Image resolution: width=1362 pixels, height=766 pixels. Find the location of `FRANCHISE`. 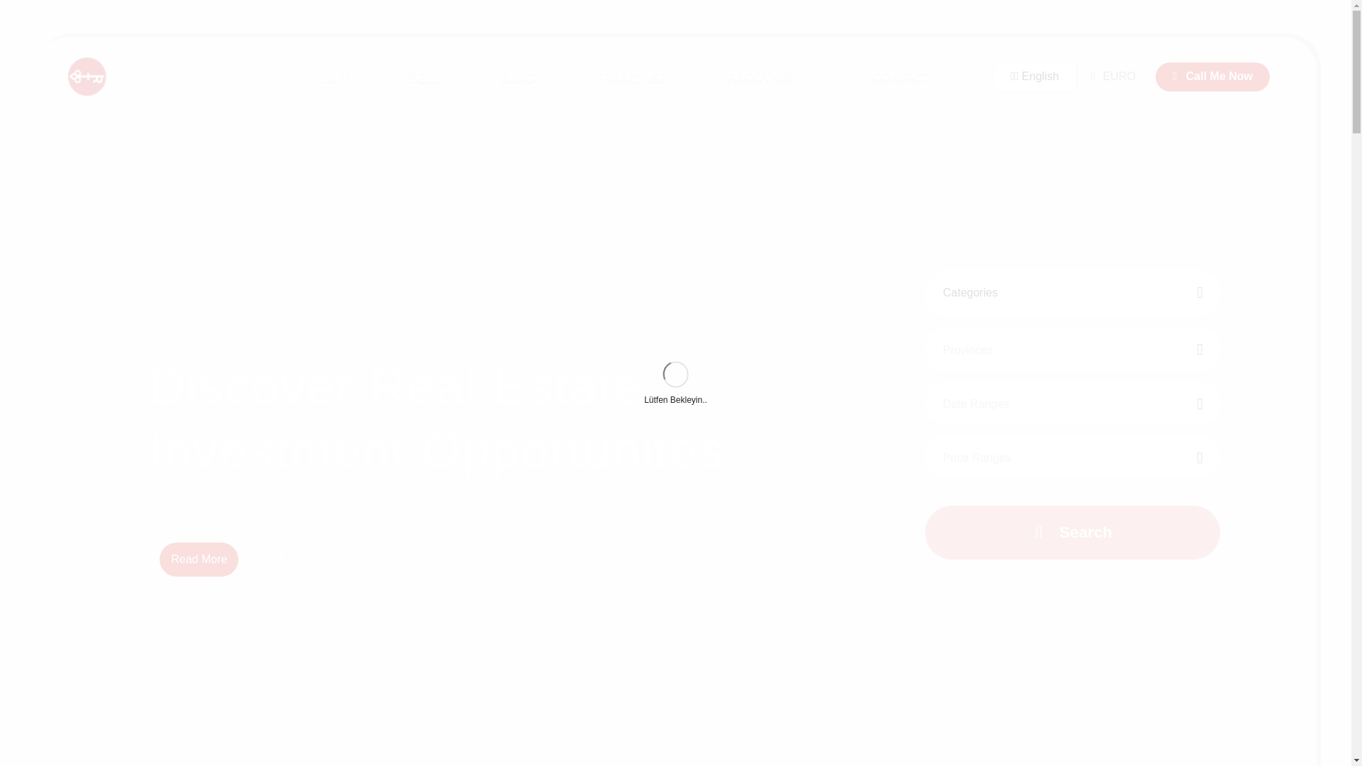

FRANCHISE is located at coordinates (631, 77).